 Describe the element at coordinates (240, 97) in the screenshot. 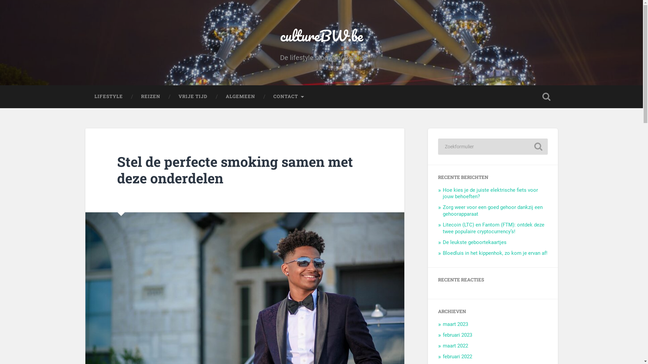

I see `ALGEMEEN` at that location.